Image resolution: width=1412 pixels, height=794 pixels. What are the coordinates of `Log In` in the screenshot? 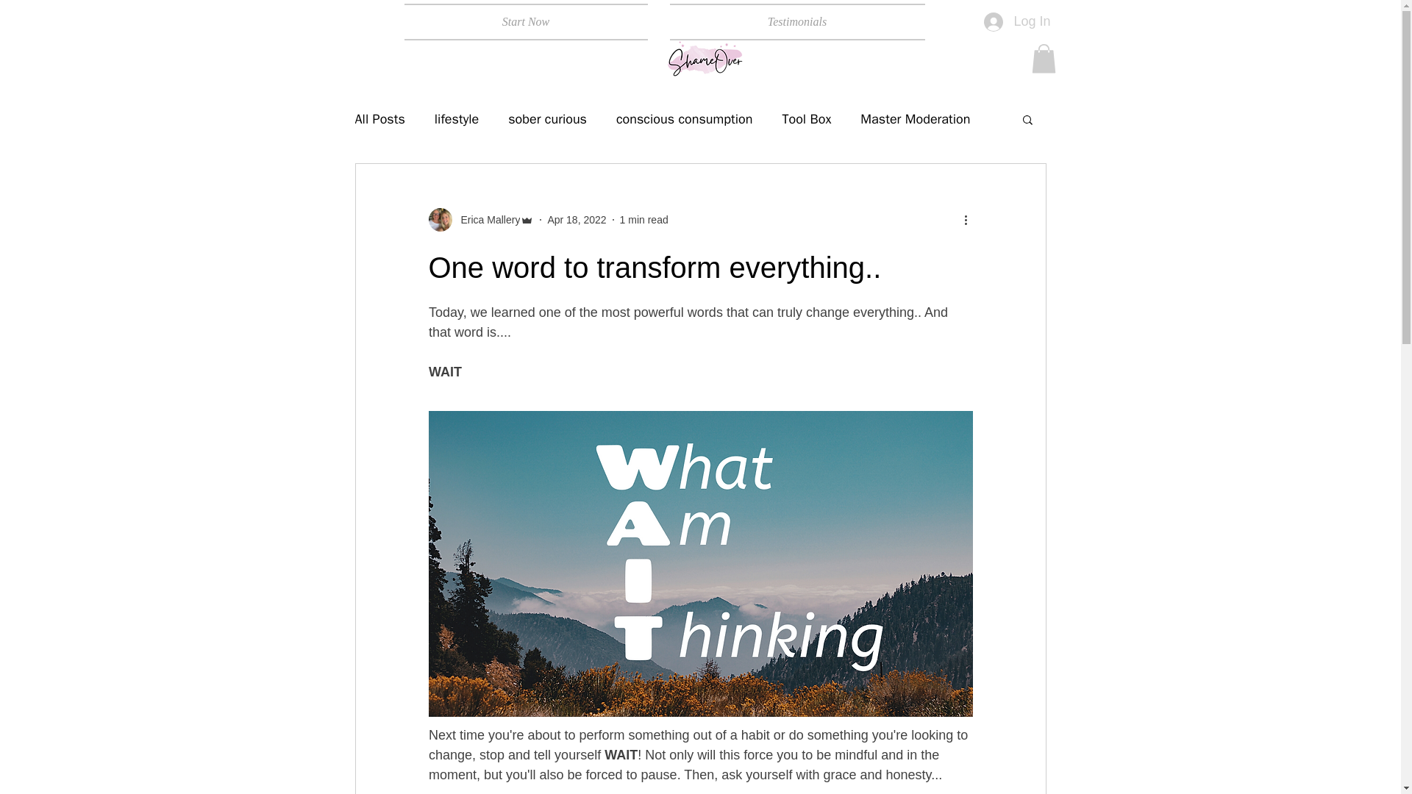 It's located at (1016, 21).